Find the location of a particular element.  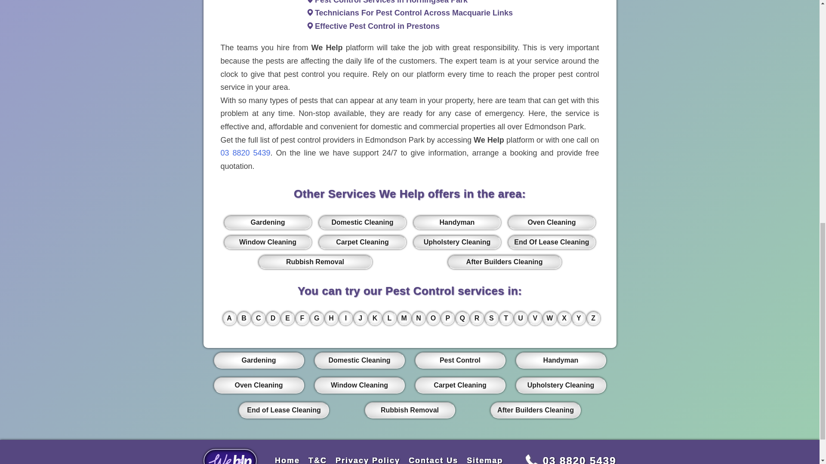

Oven Cleaning Edmondson Park 2171 is located at coordinates (551, 223).